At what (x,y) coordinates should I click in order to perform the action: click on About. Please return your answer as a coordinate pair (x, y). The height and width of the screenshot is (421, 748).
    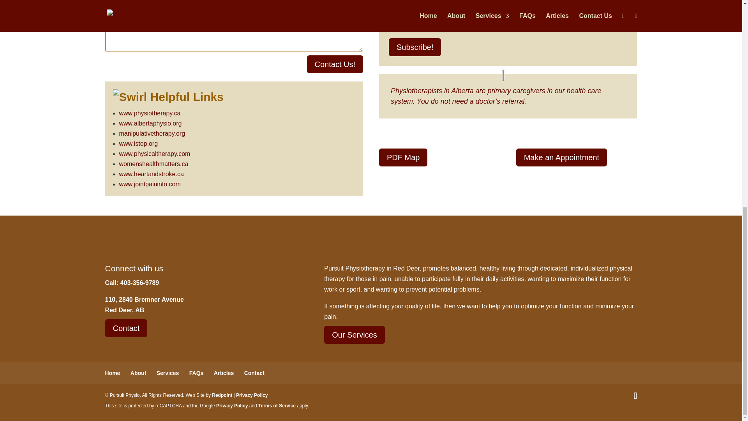
    Looking at the image, I should click on (138, 373).